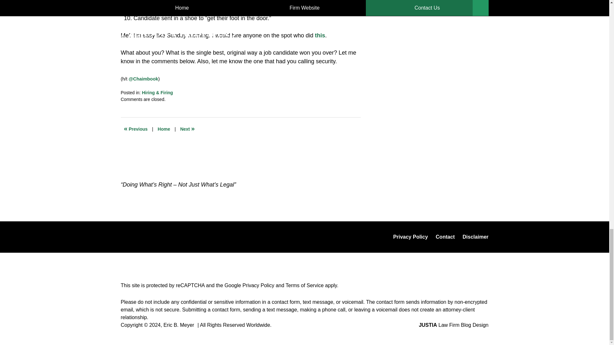 The height and width of the screenshot is (345, 614). Describe the element at coordinates (258, 285) in the screenshot. I see `Privacy Policy` at that location.